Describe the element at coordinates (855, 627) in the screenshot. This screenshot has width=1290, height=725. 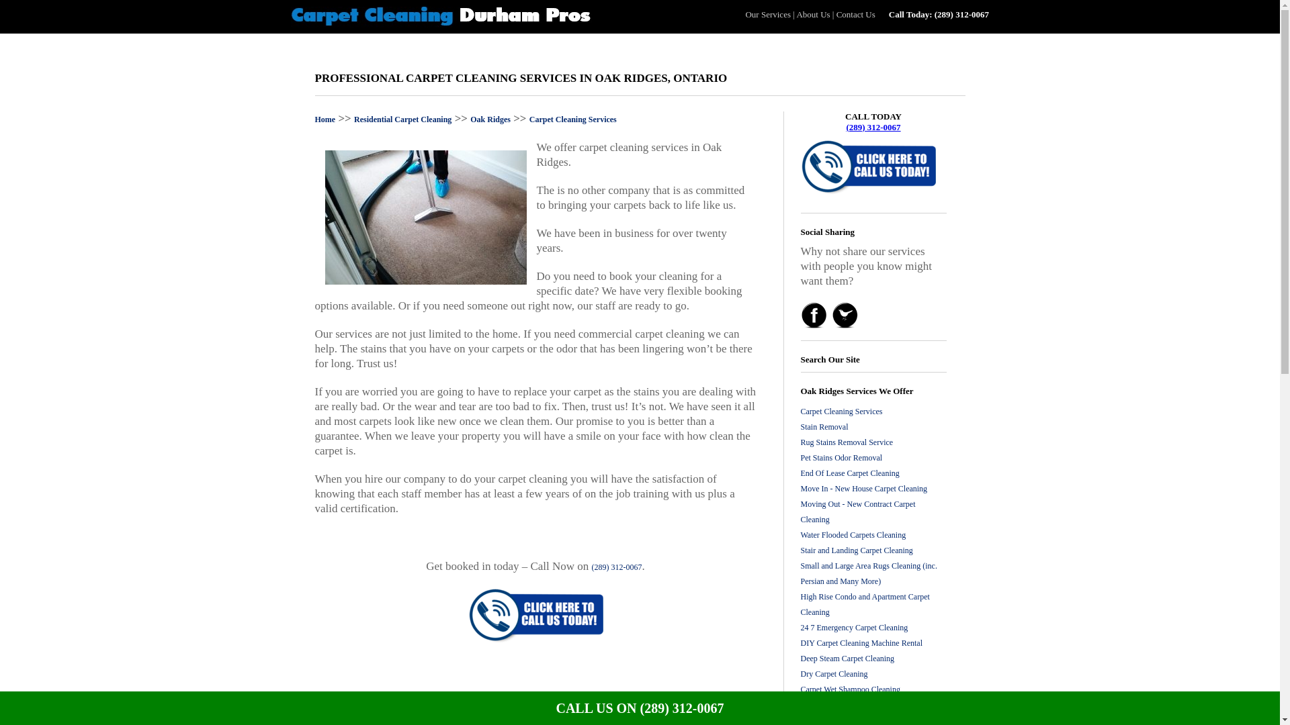
I see `24 7 Emergency Carpet Cleaning` at that location.